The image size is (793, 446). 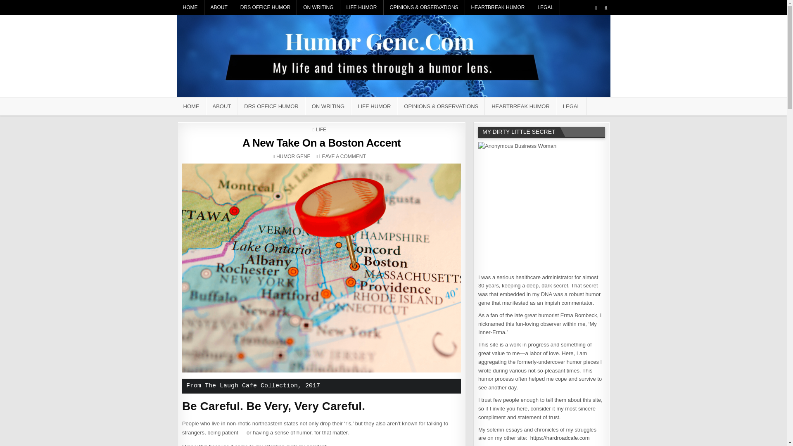 I want to click on HOME, so click(x=191, y=7).